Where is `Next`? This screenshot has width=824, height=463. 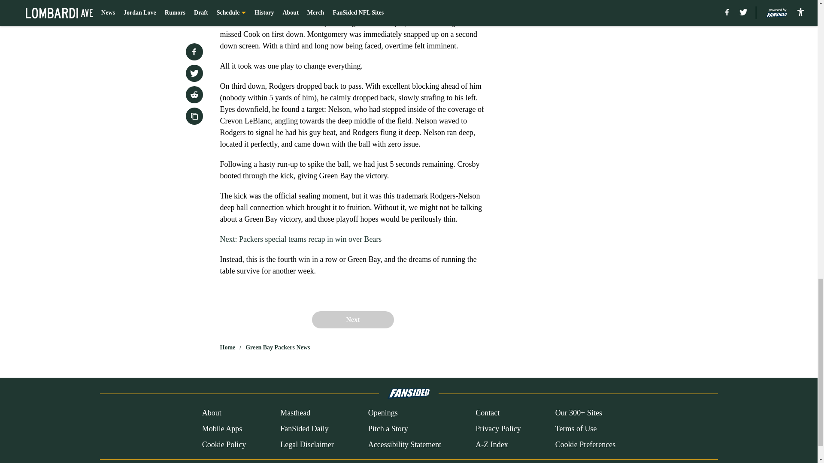 Next is located at coordinates (352, 319).